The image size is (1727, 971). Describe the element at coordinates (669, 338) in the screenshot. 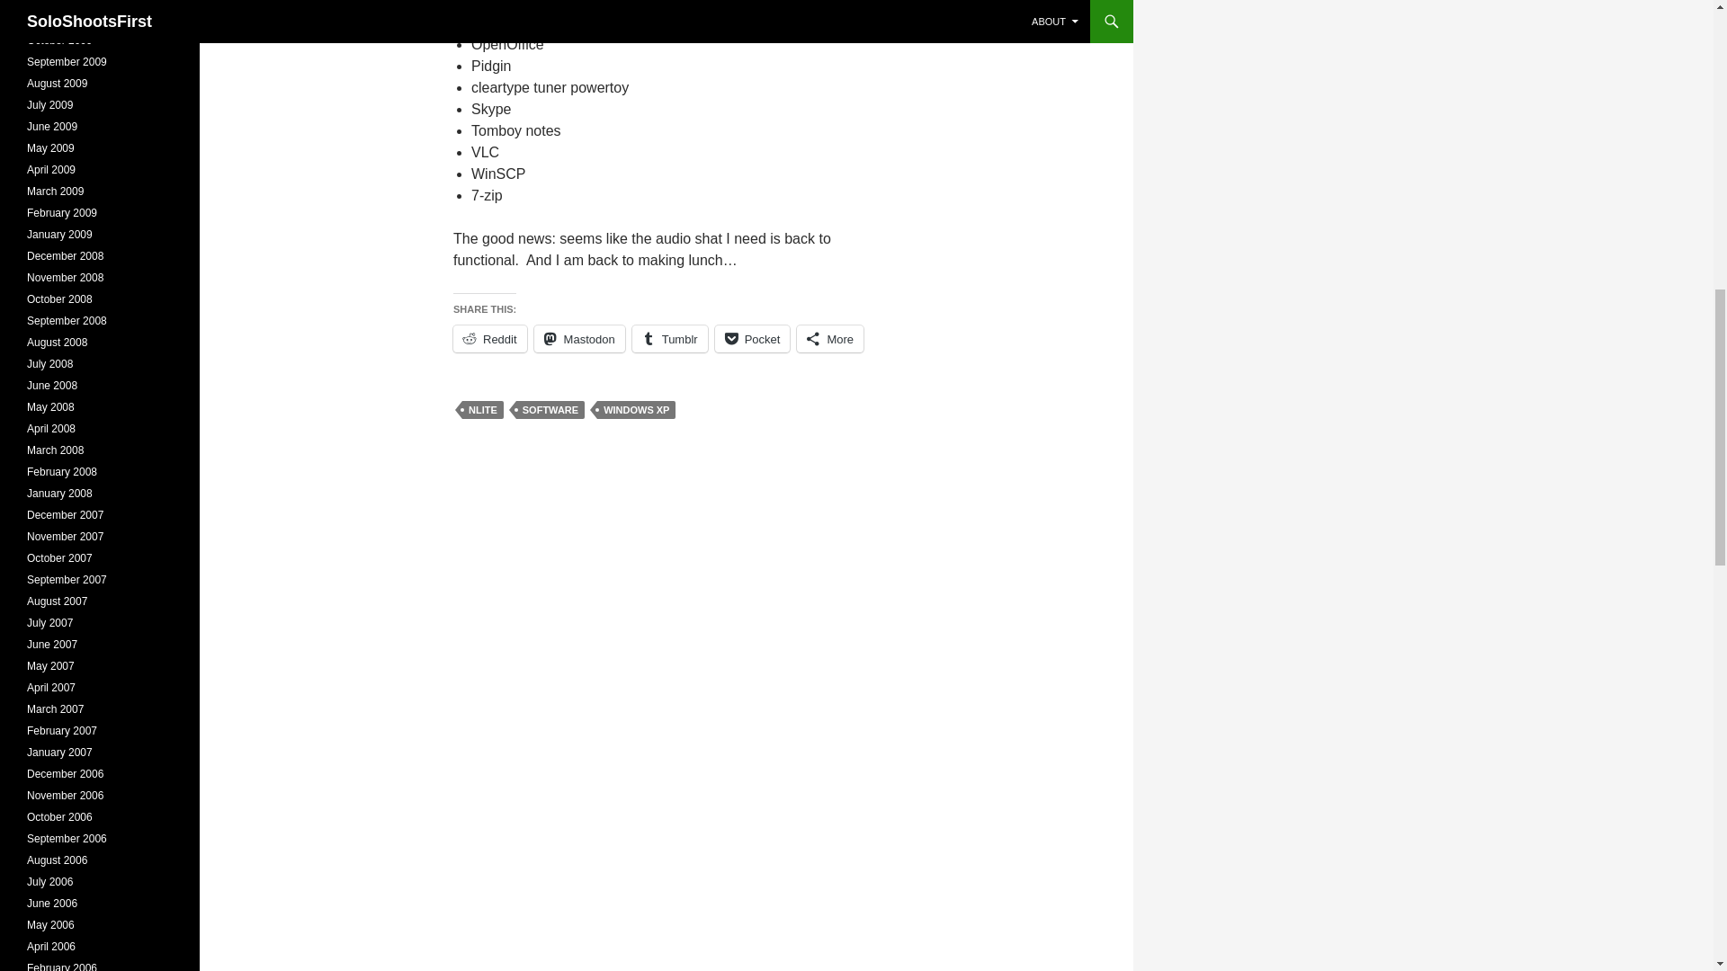

I see `Click to share on Tumblr` at that location.